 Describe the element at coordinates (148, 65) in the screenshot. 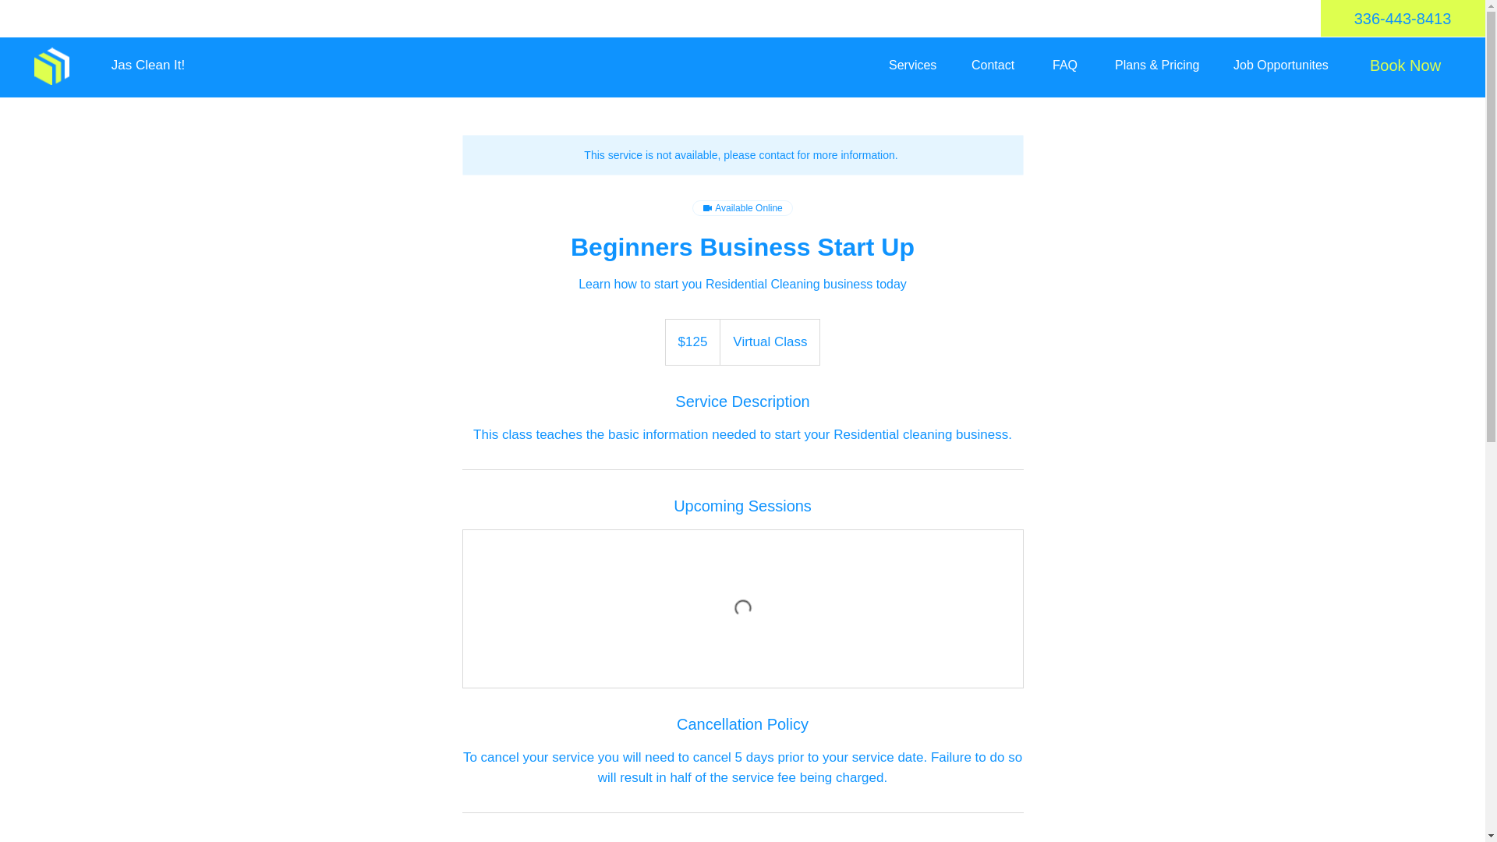

I see `Jas Clean It!` at that location.